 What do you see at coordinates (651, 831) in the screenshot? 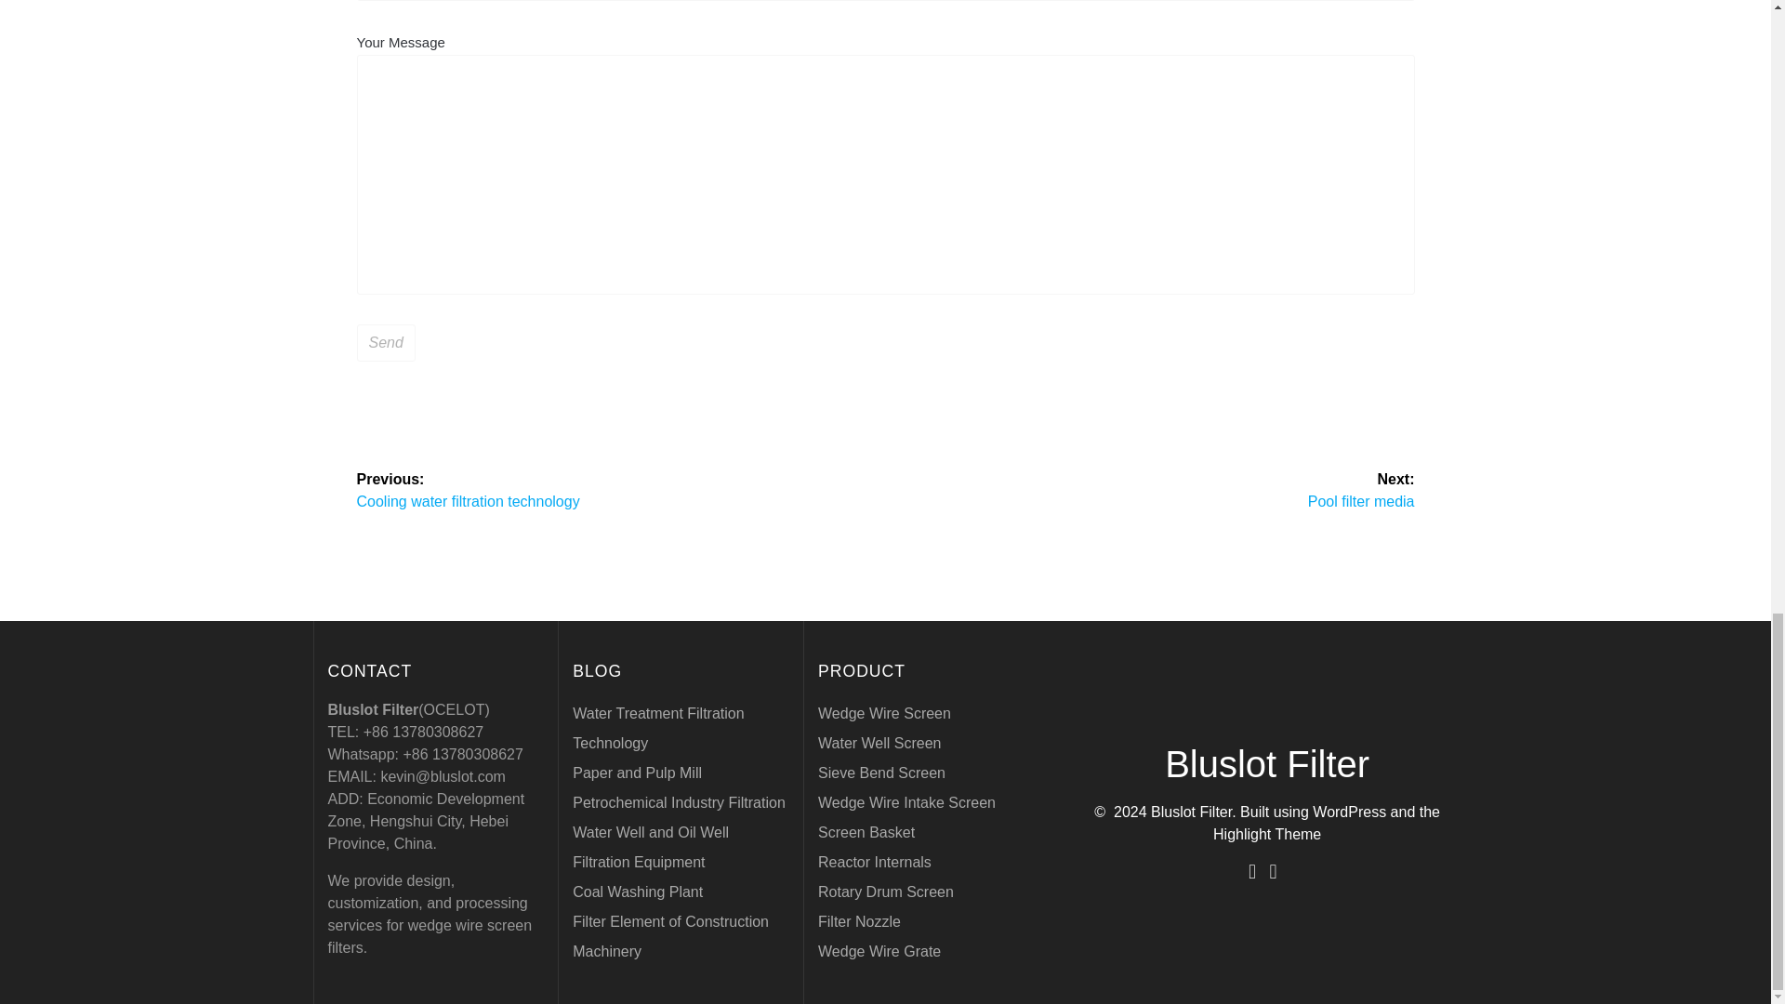
I see `Water Well and Oil Well` at bounding box center [651, 831].